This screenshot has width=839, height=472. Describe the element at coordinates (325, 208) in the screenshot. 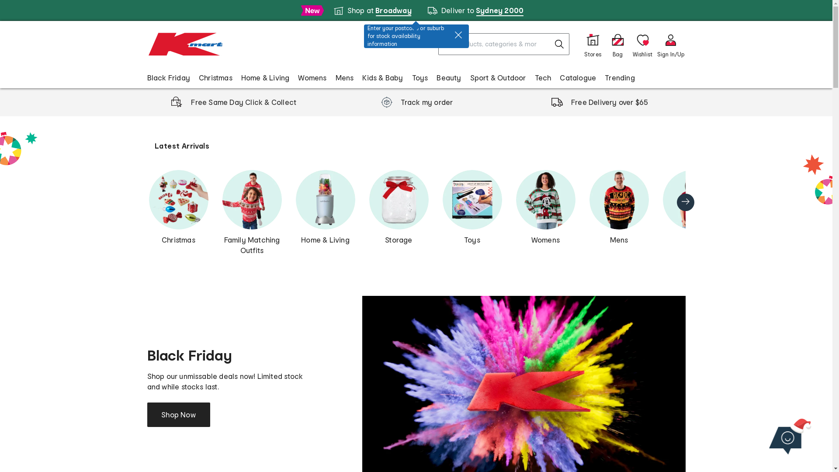

I see `Home & Living` at that location.